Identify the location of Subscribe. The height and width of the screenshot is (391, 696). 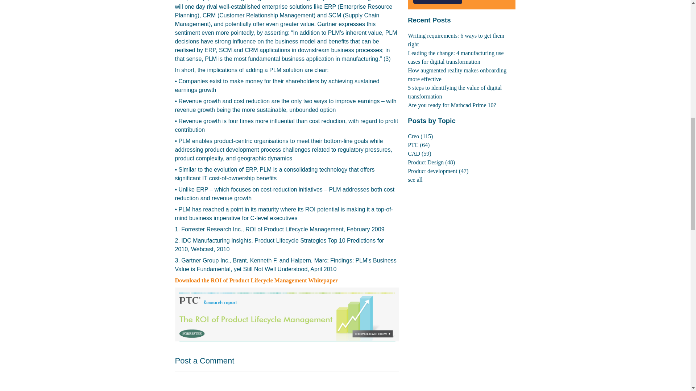
(438, 2).